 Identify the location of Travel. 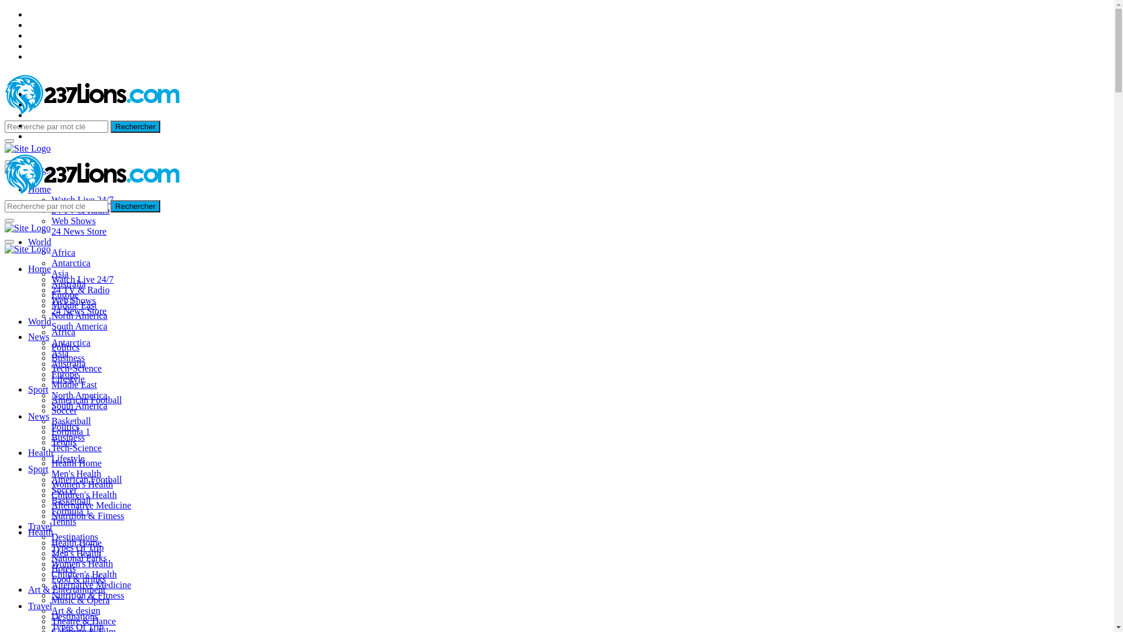
(40, 606).